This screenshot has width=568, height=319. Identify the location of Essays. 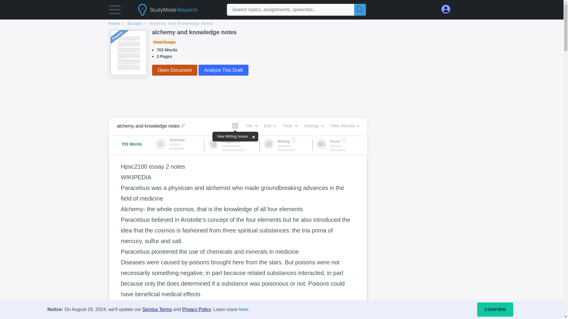
(138, 24).